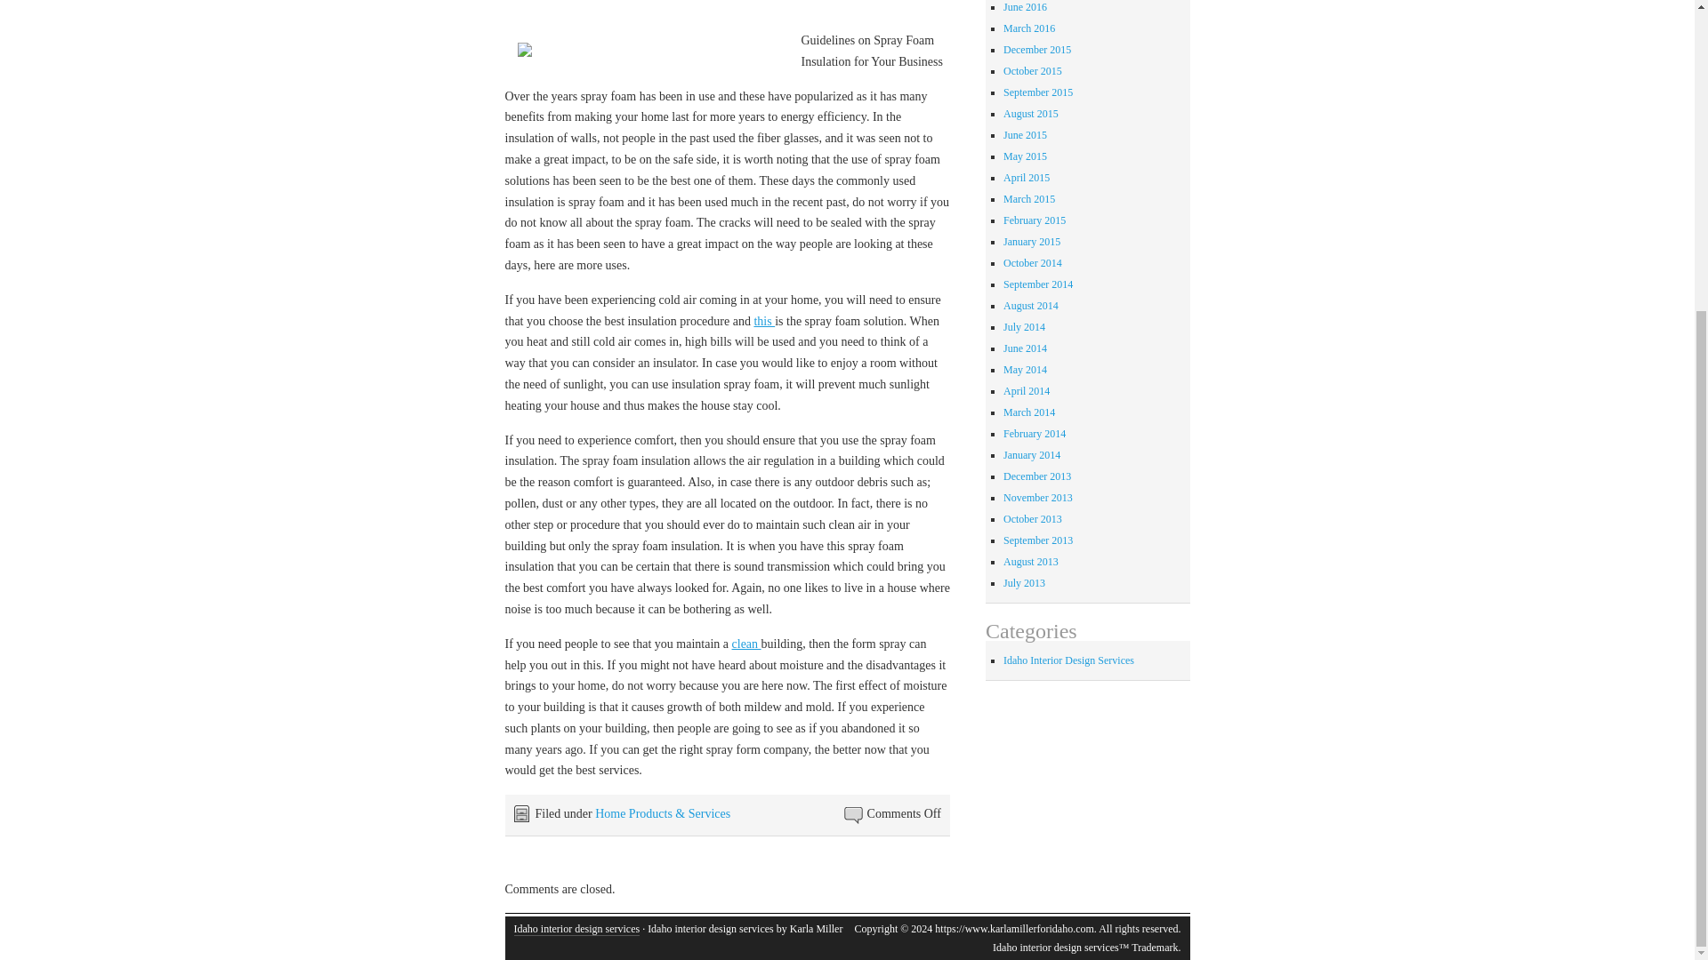  I want to click on July 2014, so click(1025, 326).